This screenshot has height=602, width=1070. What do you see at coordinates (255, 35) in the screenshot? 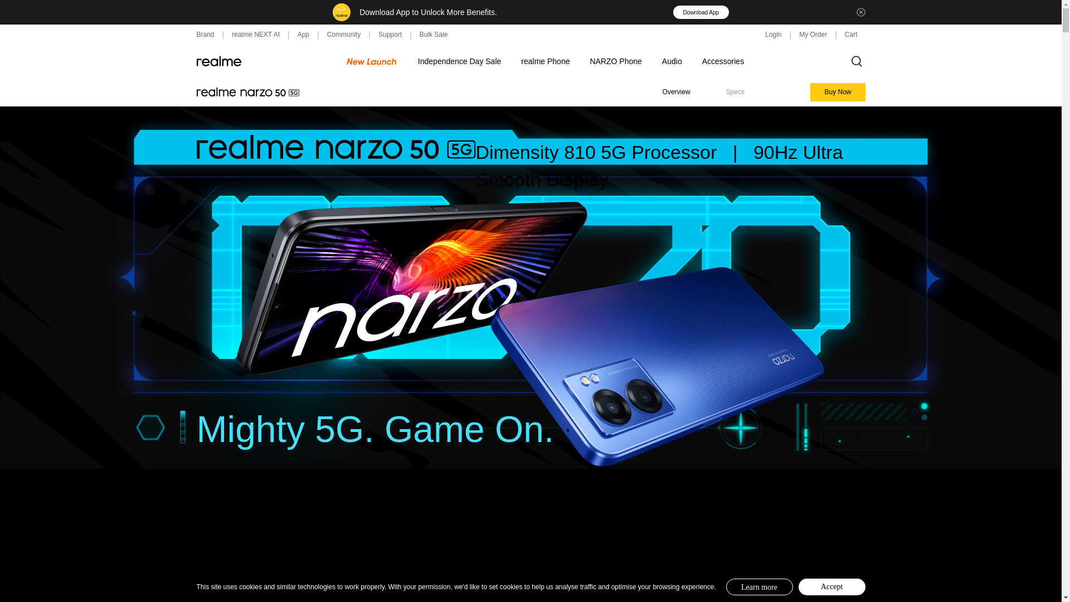
I see `realme NEXT AI` at bounding box center [255, 35].